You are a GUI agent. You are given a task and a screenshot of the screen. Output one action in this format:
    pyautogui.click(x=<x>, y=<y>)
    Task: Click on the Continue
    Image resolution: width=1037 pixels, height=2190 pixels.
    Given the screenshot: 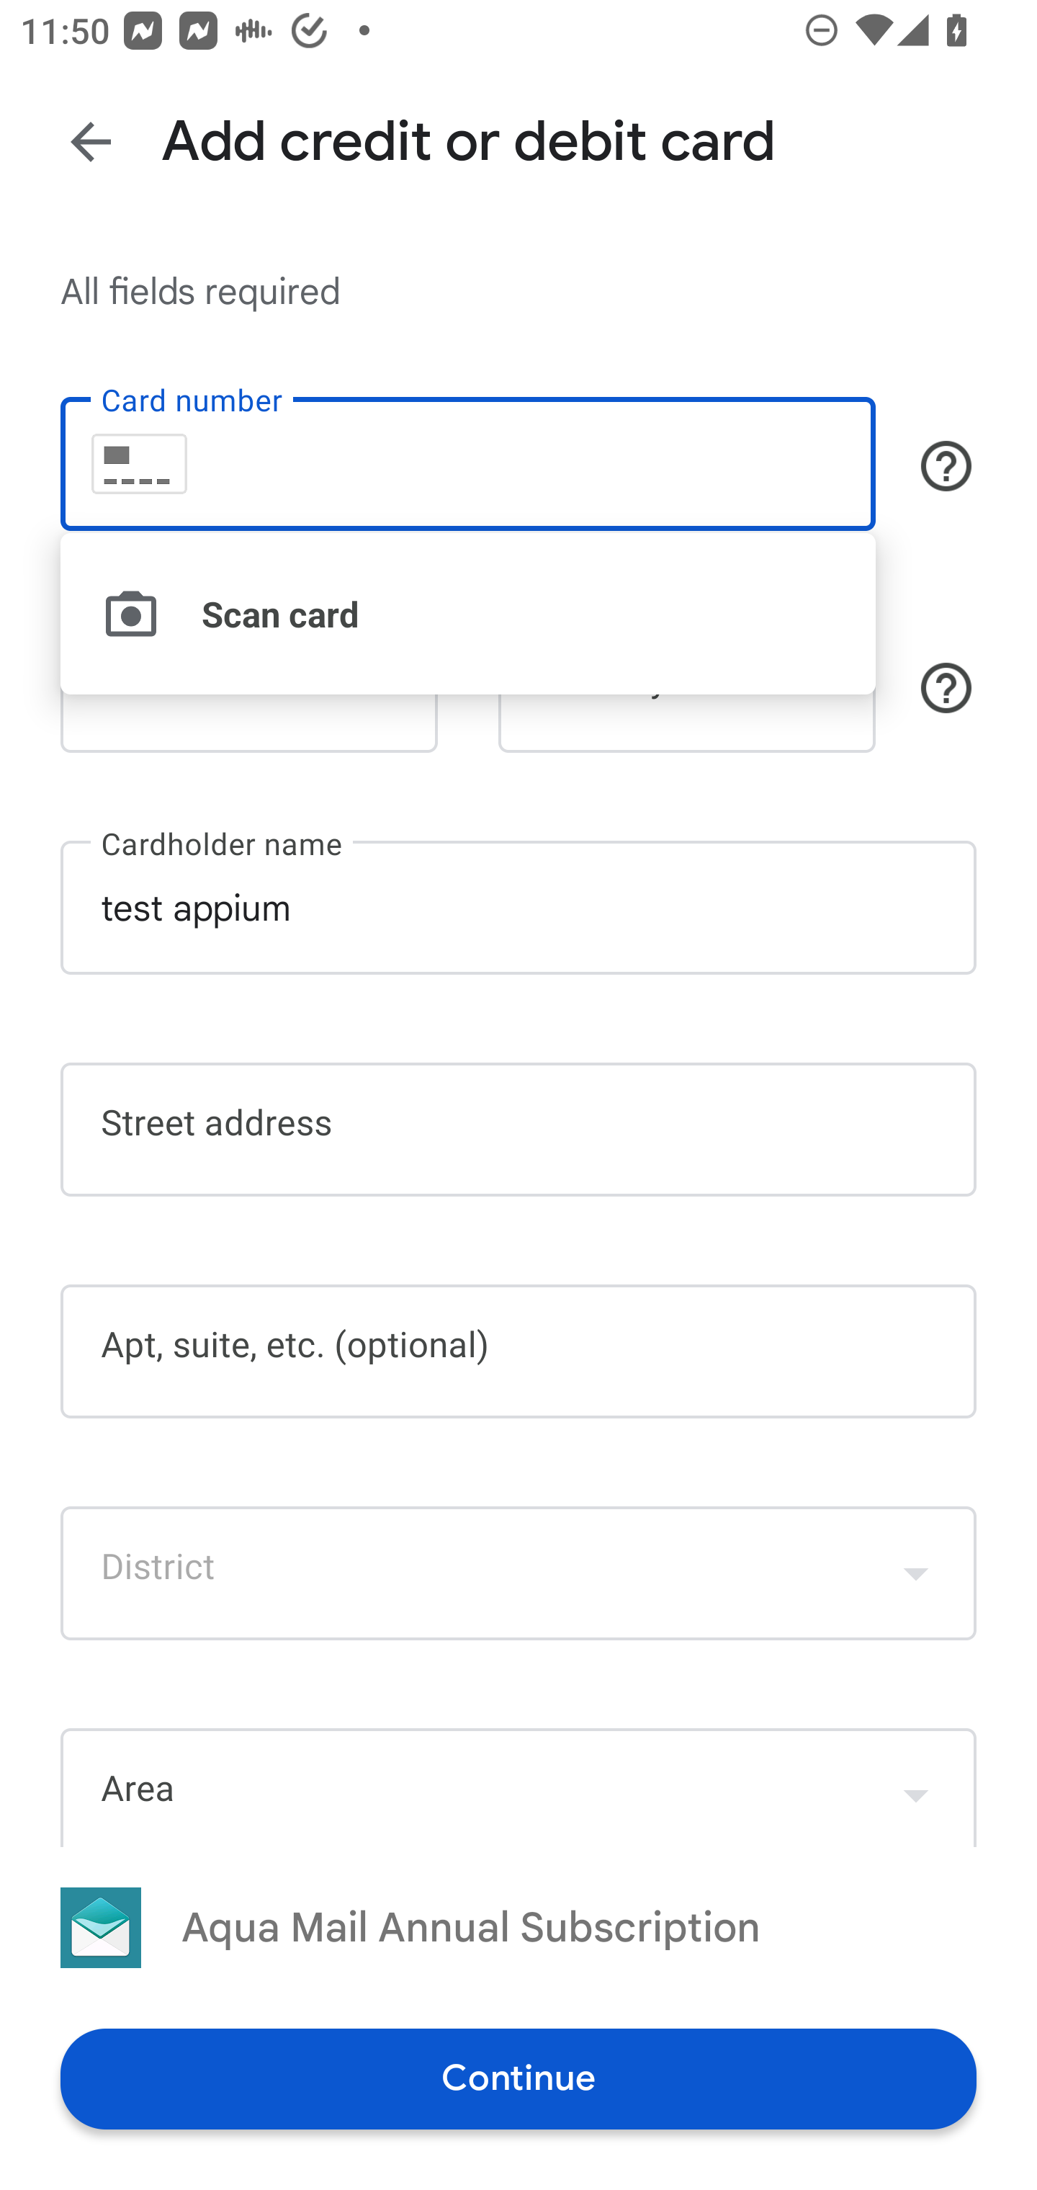 What is the action you would take?
    pyautogui.click(x=518, y=2078)
    